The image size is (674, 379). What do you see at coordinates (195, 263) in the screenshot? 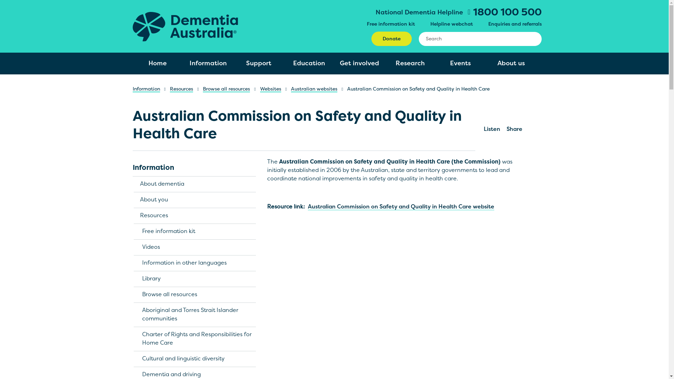
I see `Information in other languages` at bounding box center [195, 263].